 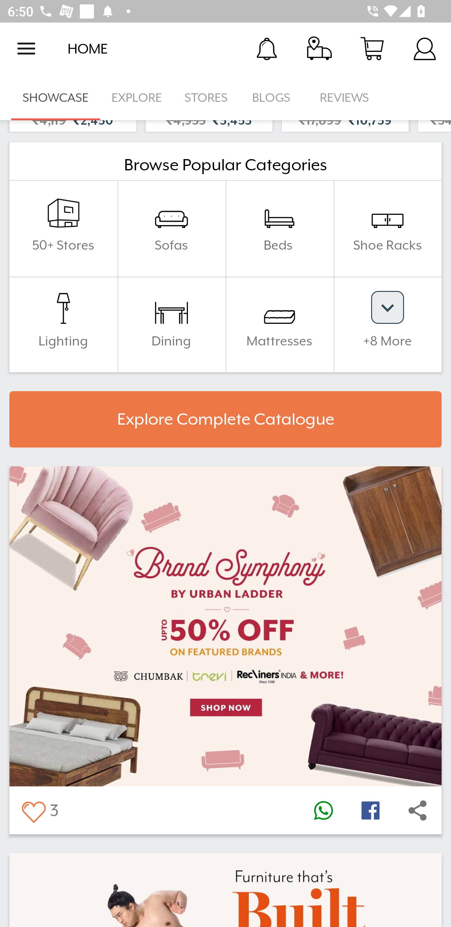 What do you see at coordinates (56, 98) in the screenshot?
I see `SHOWCASE` at bounding box center [56, 98].